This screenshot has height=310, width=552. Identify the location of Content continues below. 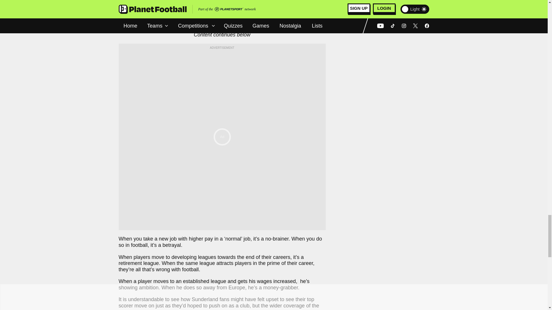
(222, 35).